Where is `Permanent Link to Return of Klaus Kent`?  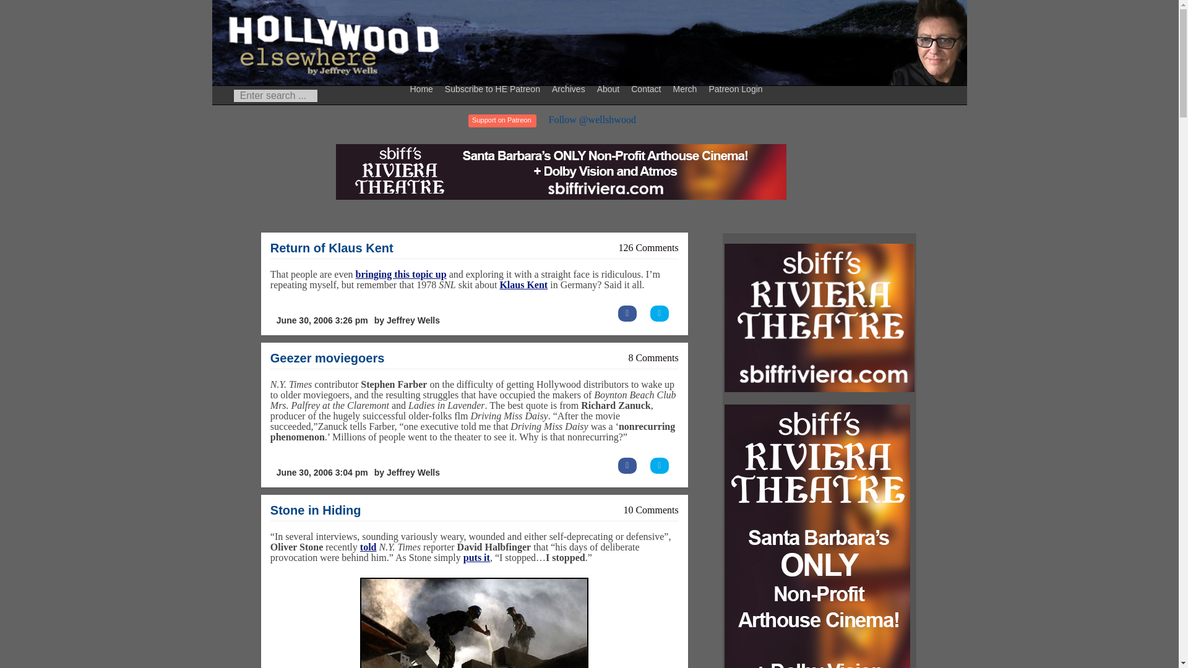 Permanent Link to Return of Klaus Kent is located at coordinates (332, 247).